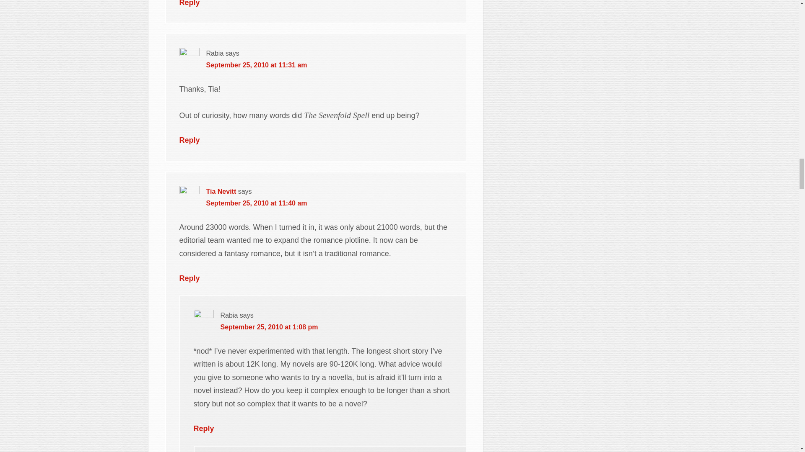 The width and height of the screenshot is (805, 452). What do you see at coordinates (221, 191) in the screenshot?
I see `Tia Nevitt` at bounding box center [221, 191].